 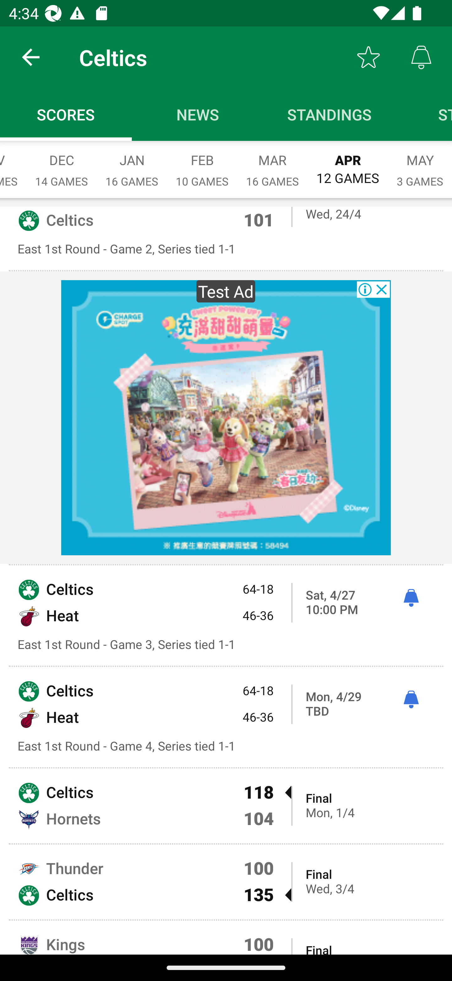 I want to click on FEB 10 GAMES, so click(x=202, y=164).